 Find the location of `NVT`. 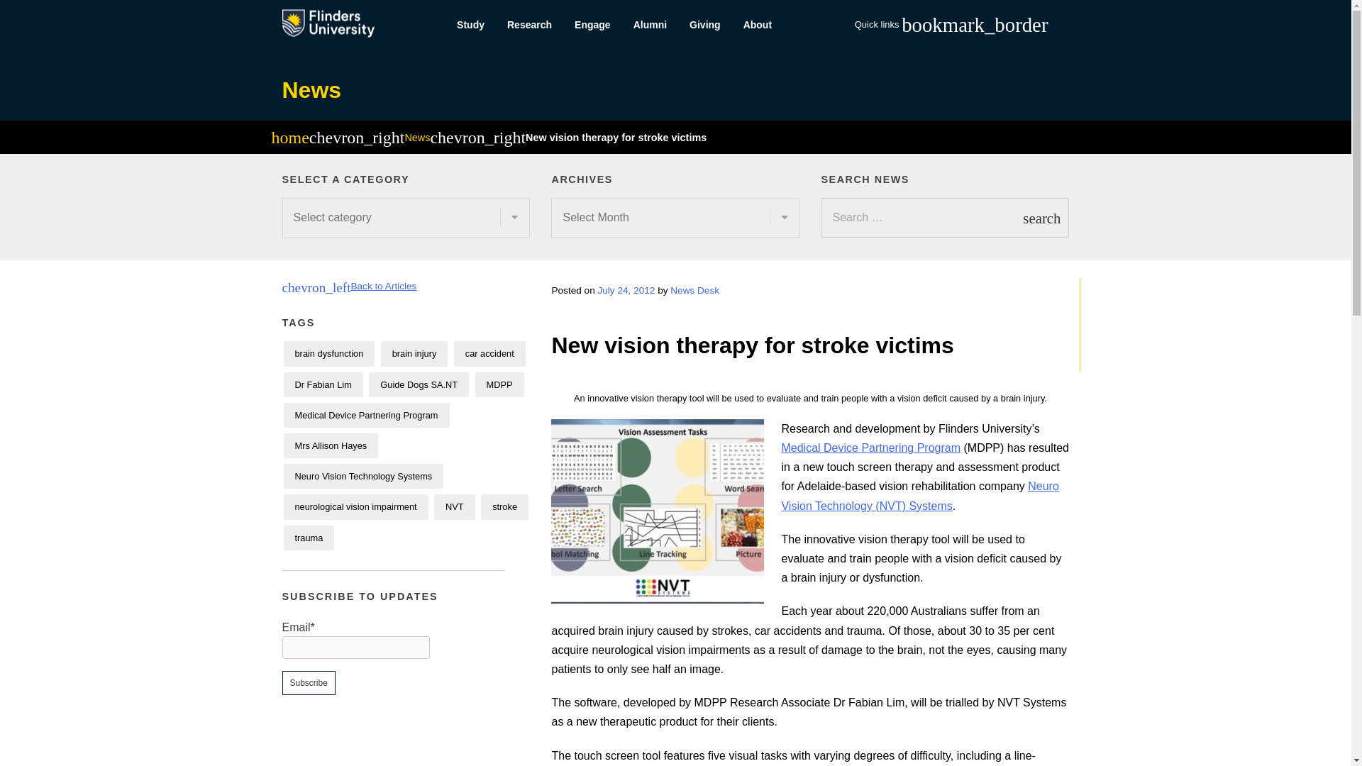

NVT is located at coordinates (455, 506).